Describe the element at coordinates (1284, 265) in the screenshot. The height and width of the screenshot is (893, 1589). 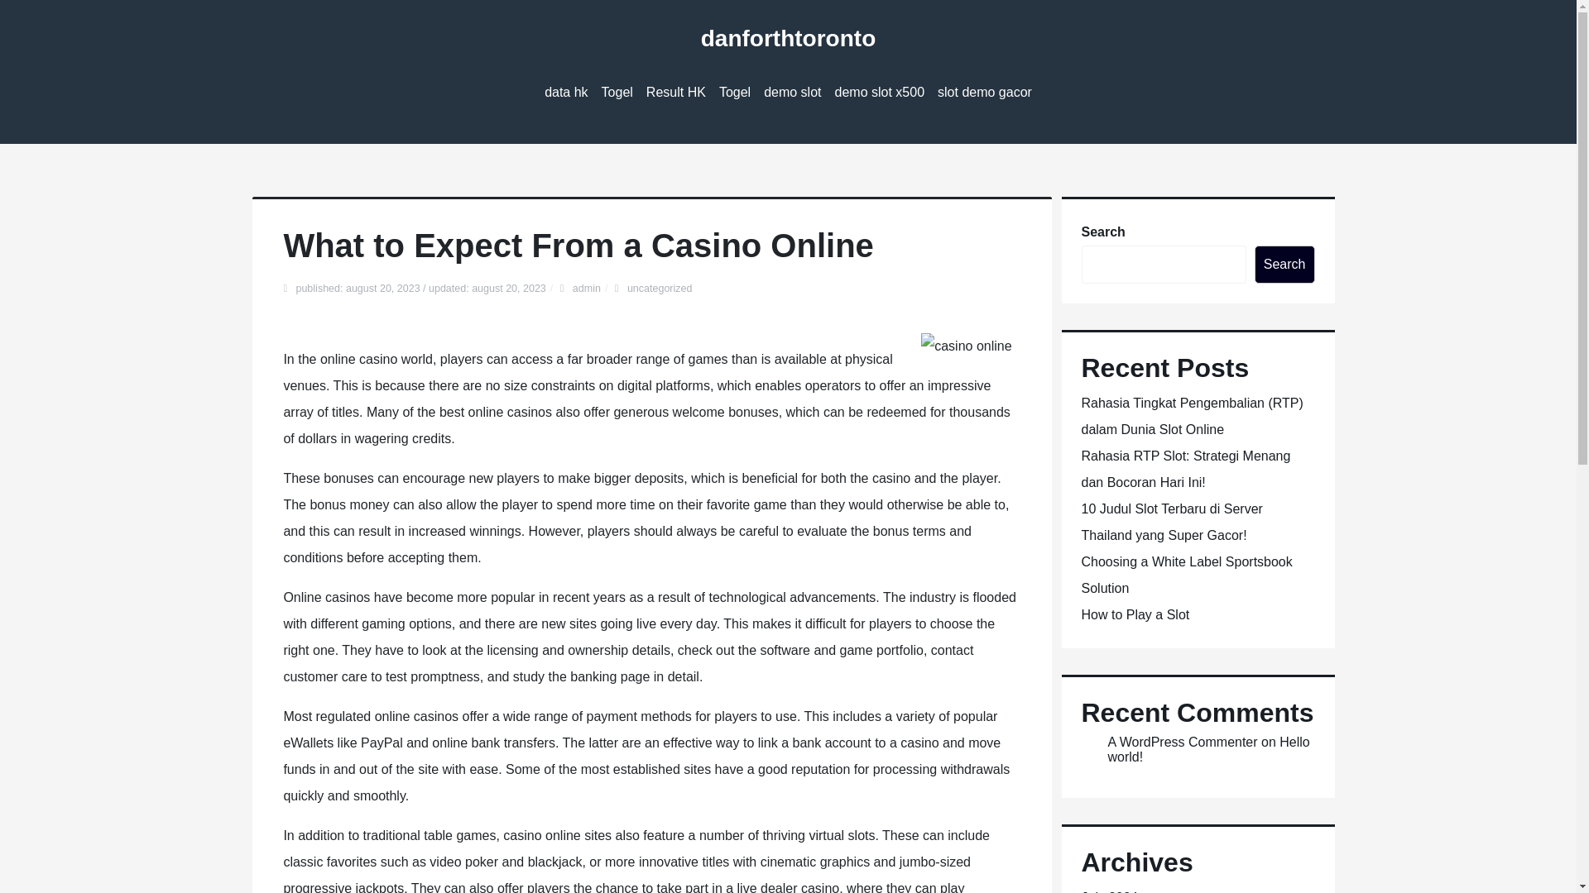
I see `Search` at that location.